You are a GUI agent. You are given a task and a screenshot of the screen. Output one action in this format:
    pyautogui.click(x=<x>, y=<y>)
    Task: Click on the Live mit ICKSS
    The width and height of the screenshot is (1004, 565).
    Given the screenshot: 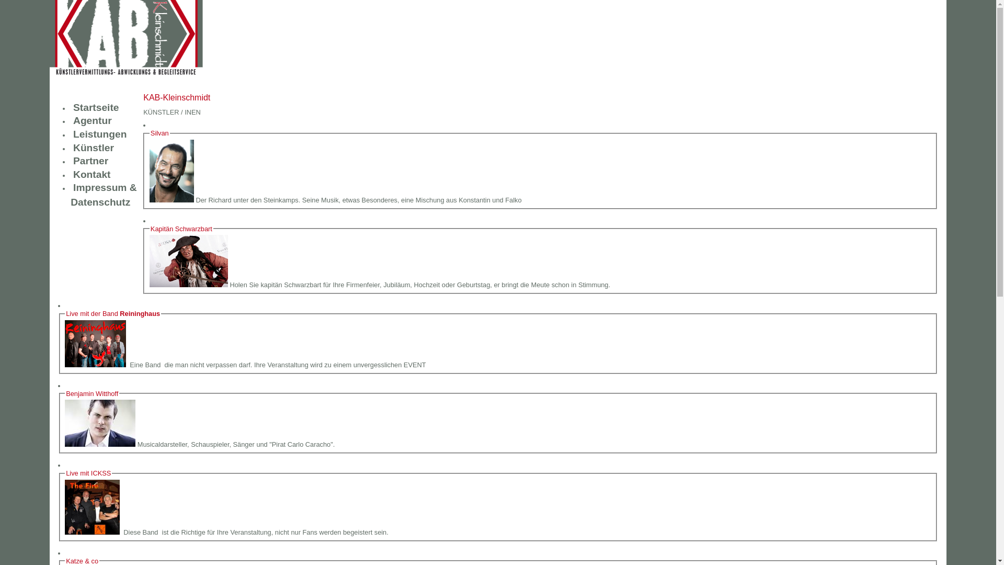 What is the action you would take?
    pyautogui.click(x=88, y=473)
    